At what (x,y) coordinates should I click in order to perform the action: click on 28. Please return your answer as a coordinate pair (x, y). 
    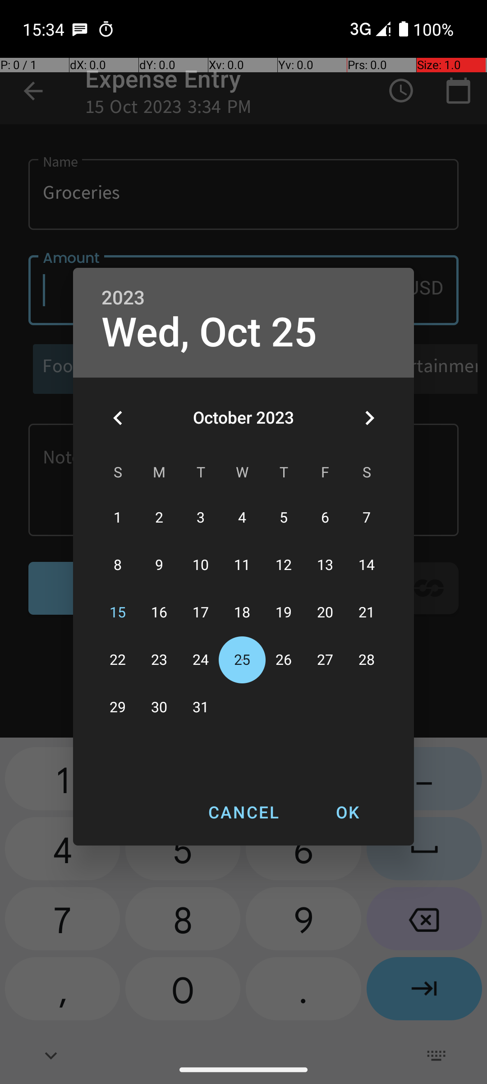
    Looking at the image, I should click on (367, 660).